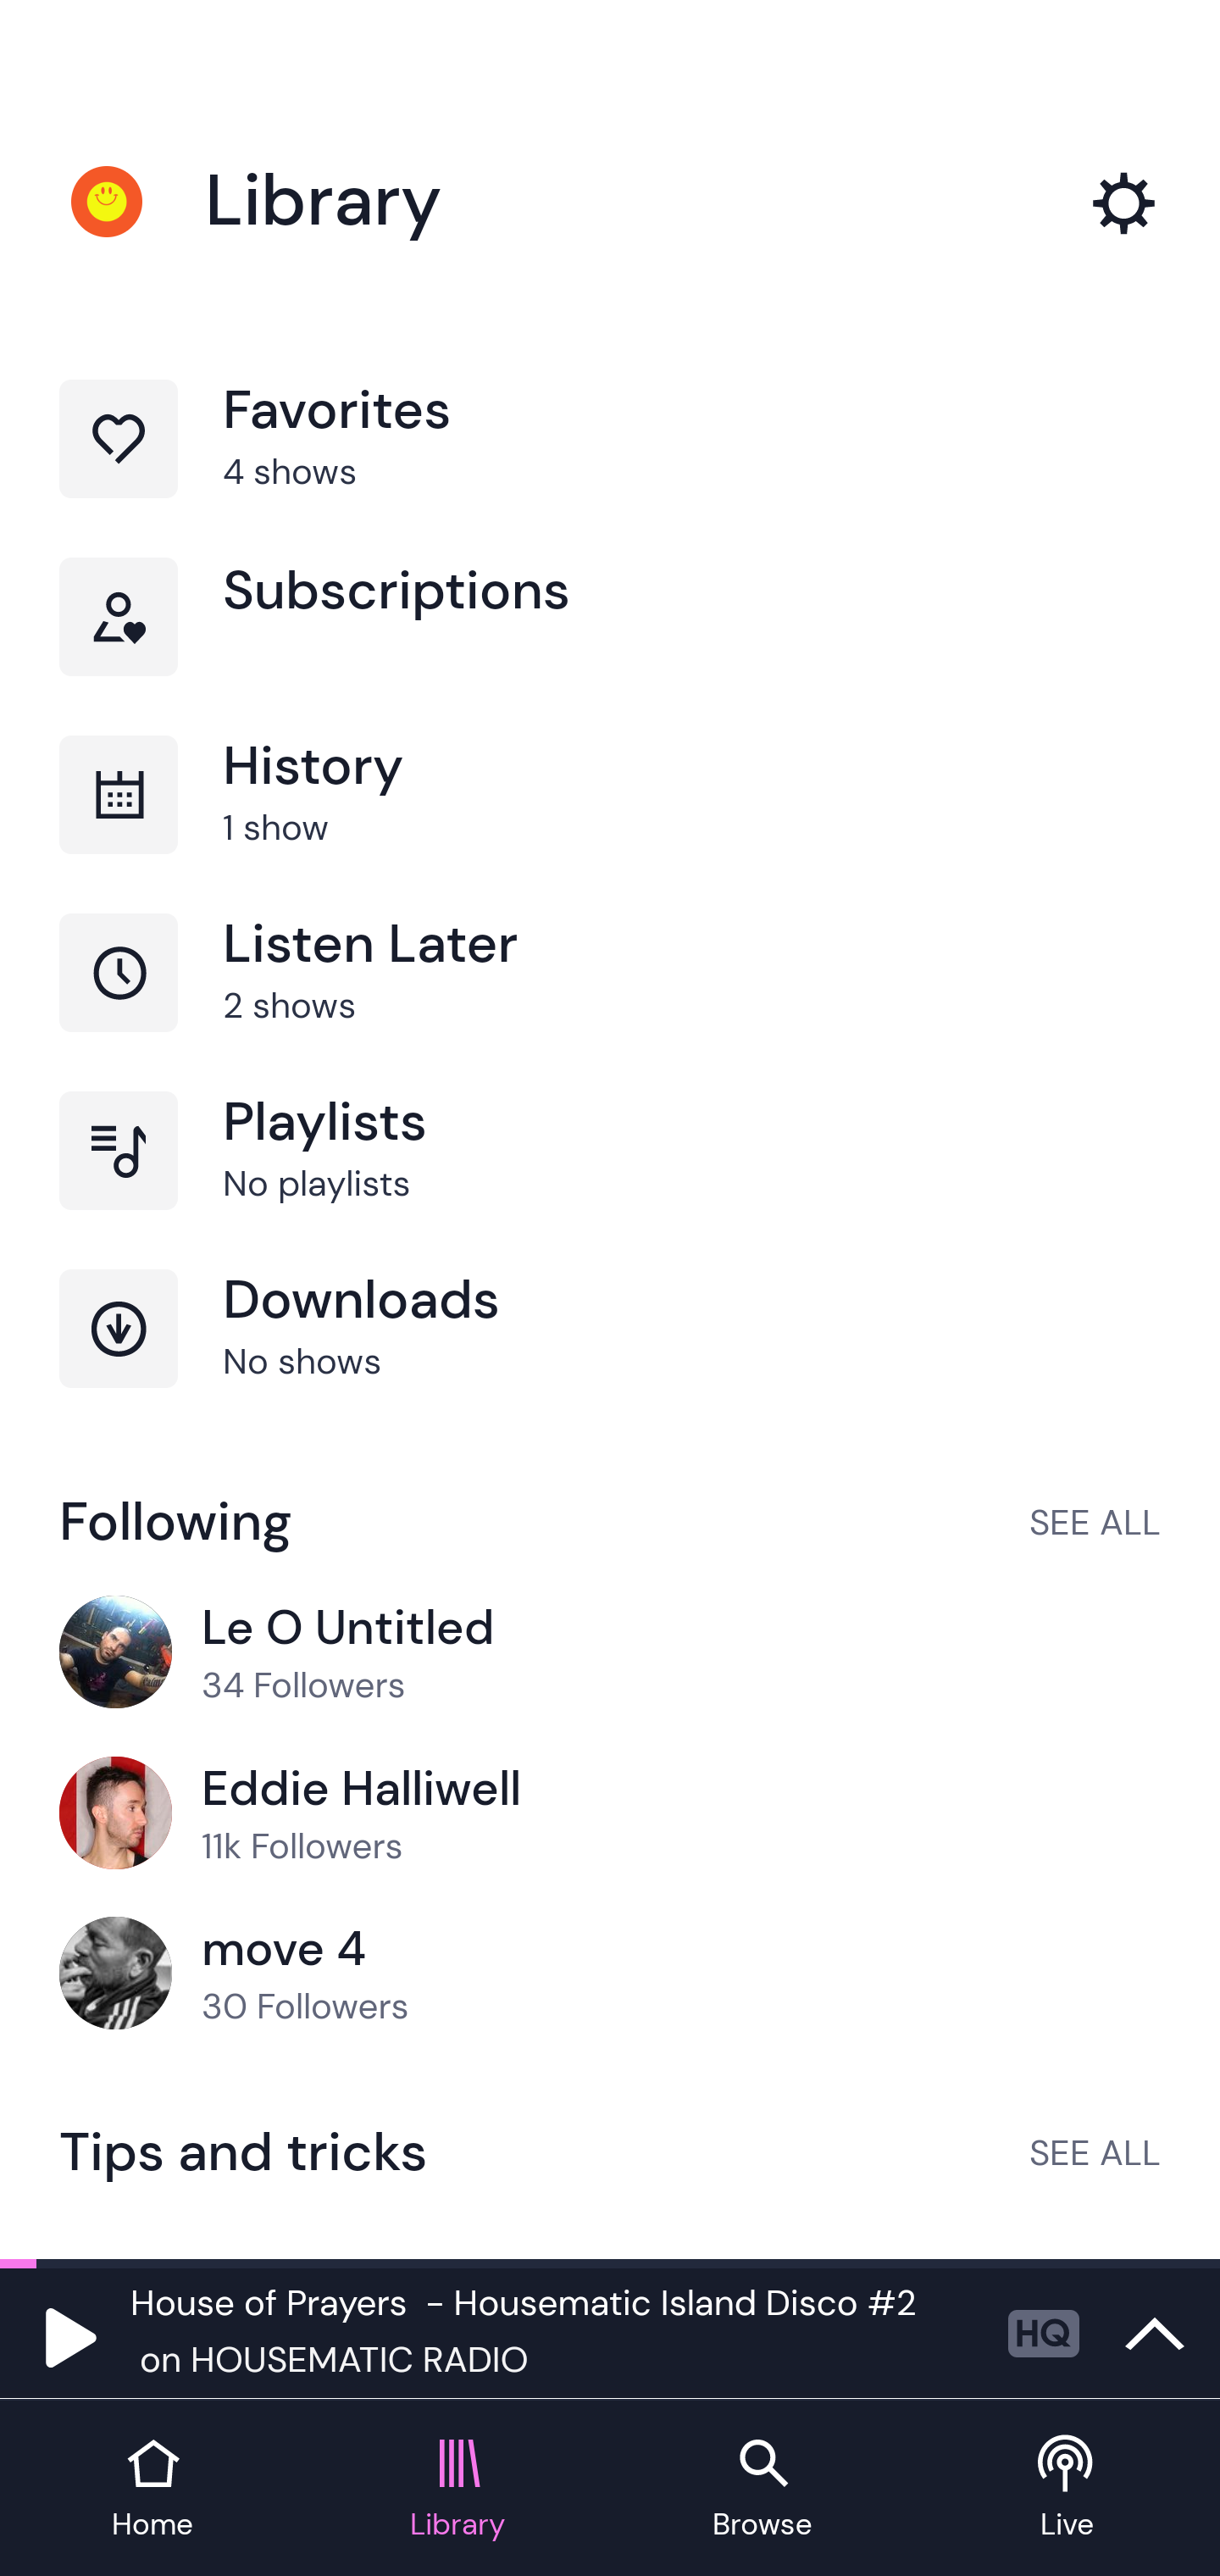 This screenshot has width=1220, height=2576. I want to click on Listen Later, 2 shows Listen Later 2 shows, so click(610, 1003).